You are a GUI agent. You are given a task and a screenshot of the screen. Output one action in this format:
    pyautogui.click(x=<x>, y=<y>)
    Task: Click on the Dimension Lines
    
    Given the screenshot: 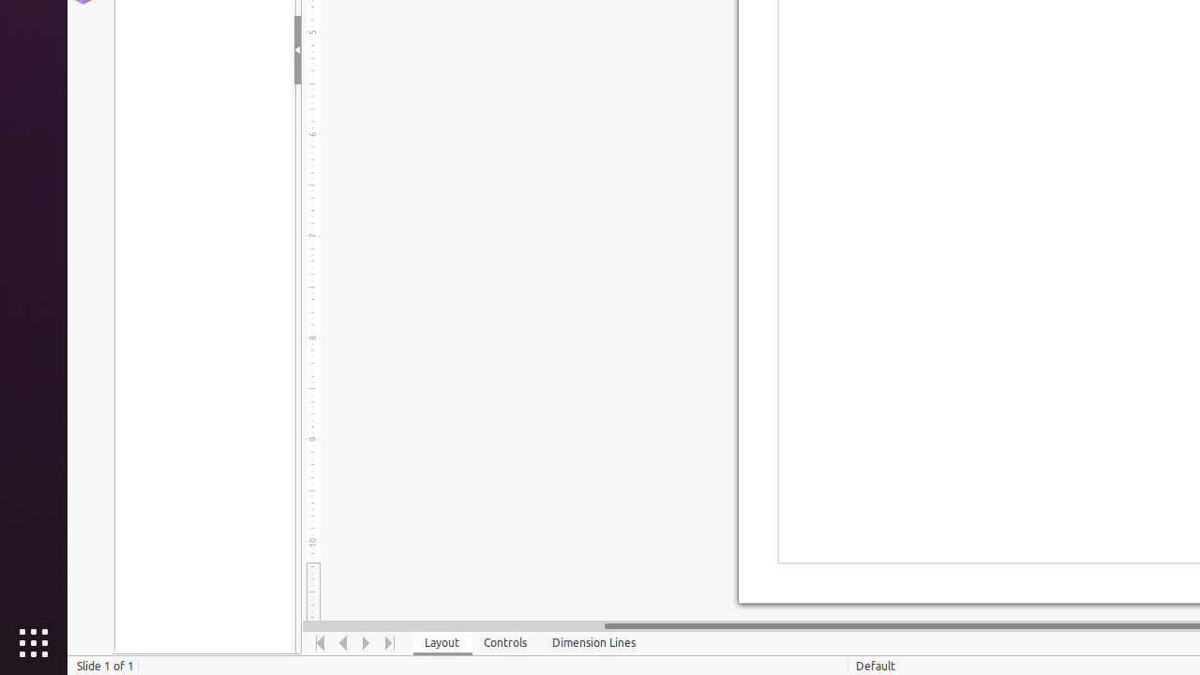 What is the action you would take?
    pyautogui.click(x=594, y=643)
    